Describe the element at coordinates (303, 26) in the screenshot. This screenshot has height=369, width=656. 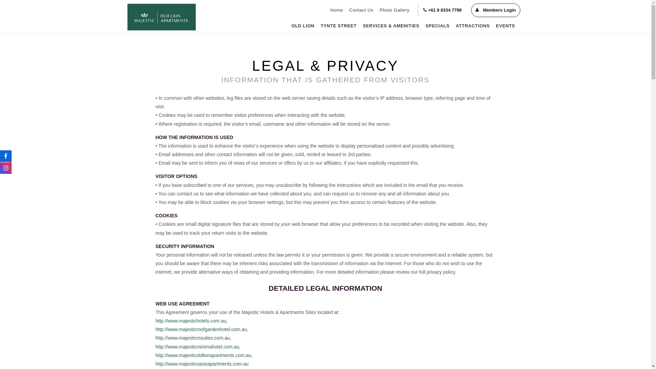
I see `OLD LION` at that location.